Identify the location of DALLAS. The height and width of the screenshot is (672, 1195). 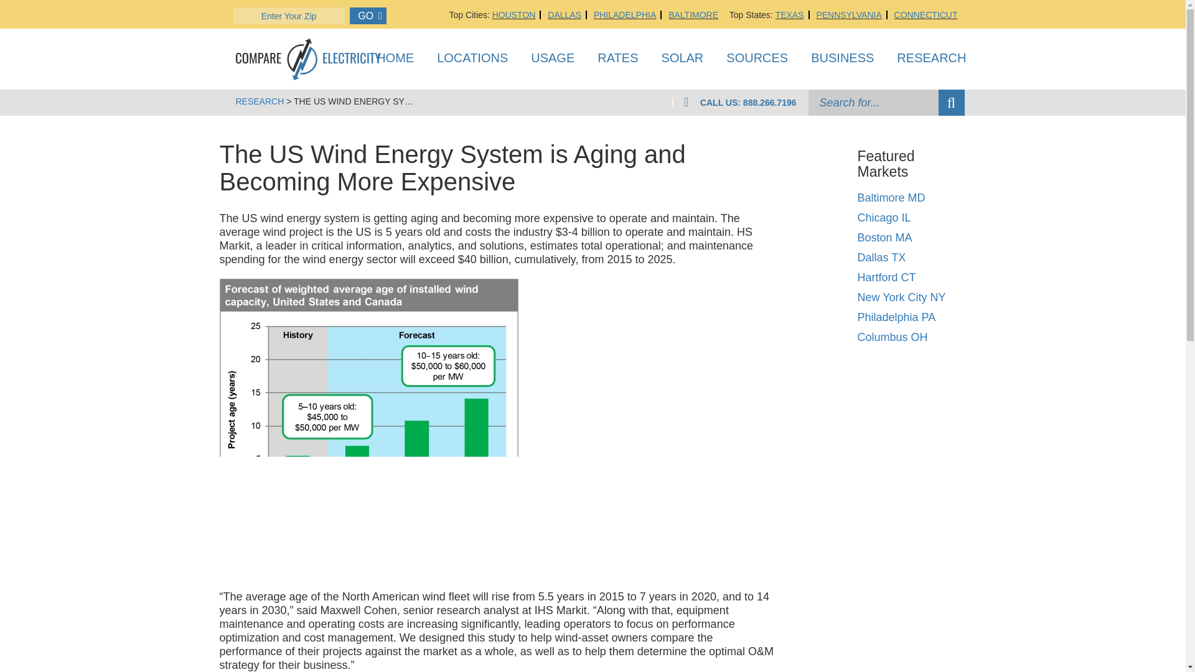
(564, 15).